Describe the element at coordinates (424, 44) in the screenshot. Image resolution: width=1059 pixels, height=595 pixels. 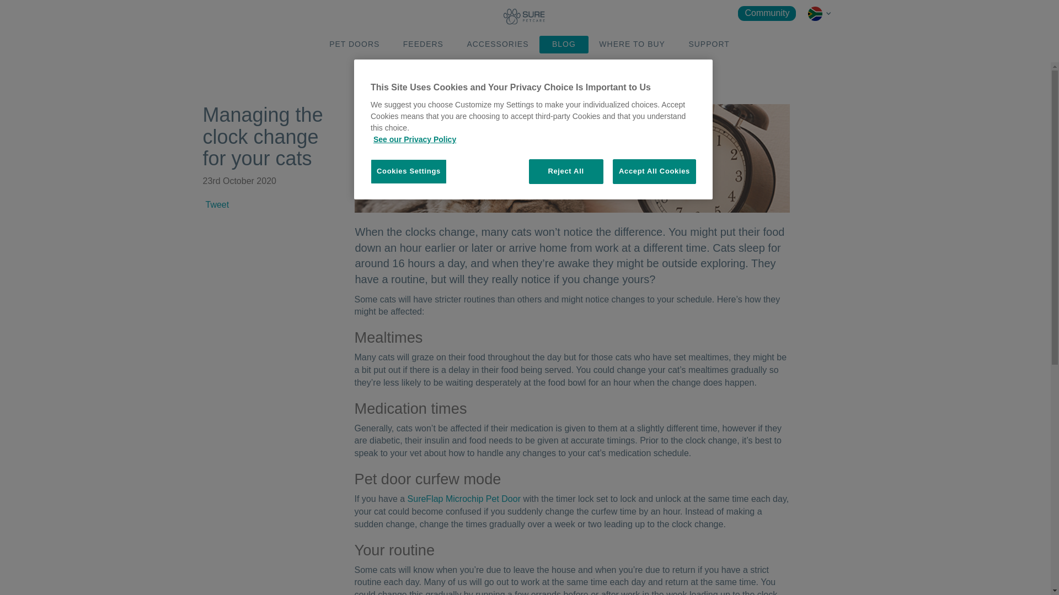
I see `FEEDERS` at that location.